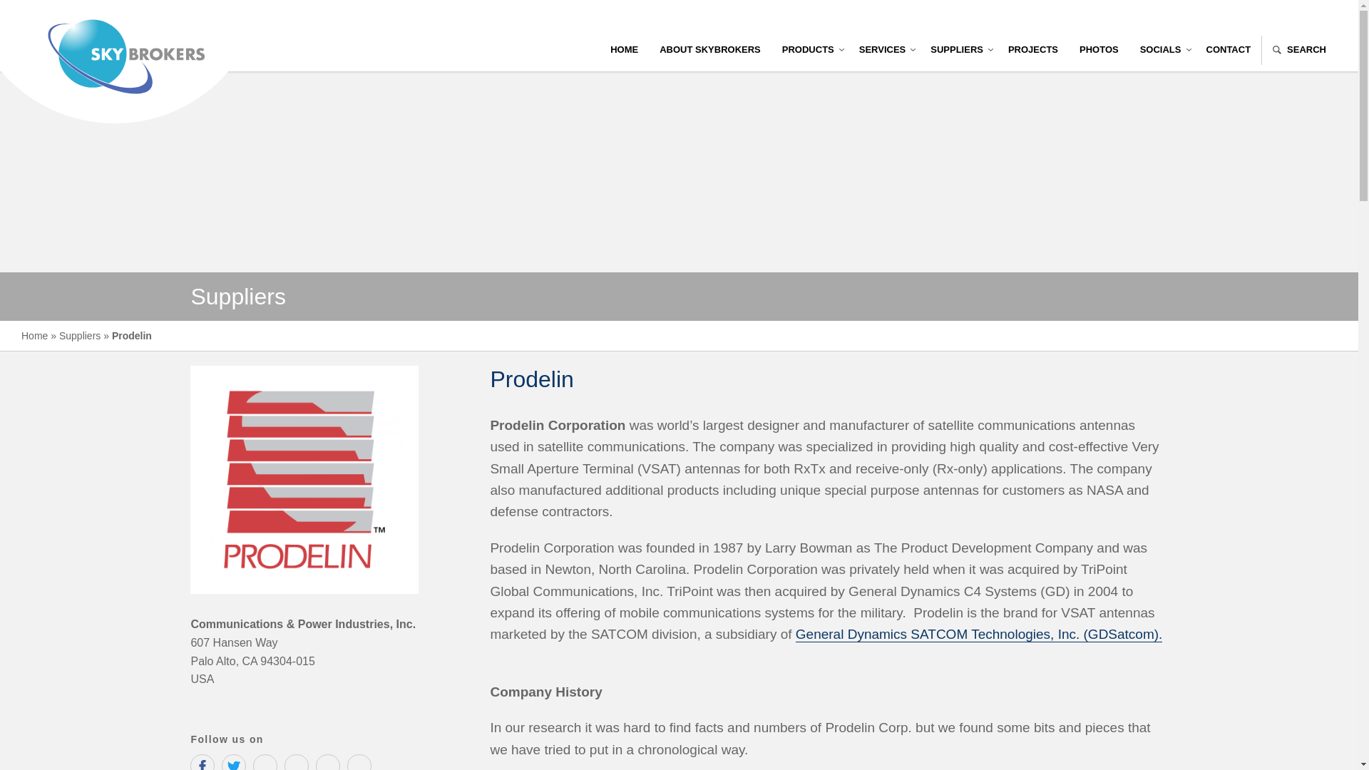  What do you see at coordinates (328, 762) in the screenshot?
I see `Follow Skybrokers on Linkedin` at bounding box center [328, 762].